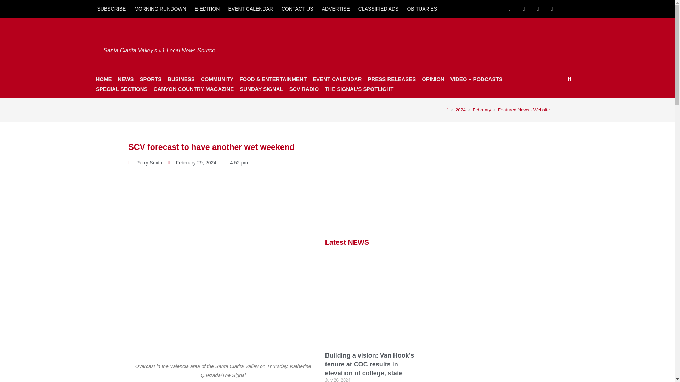 Image resolution: width=680 pixels, height=382 pixels. I want to click on MORNING RUNDOWN, so click(160, 8).